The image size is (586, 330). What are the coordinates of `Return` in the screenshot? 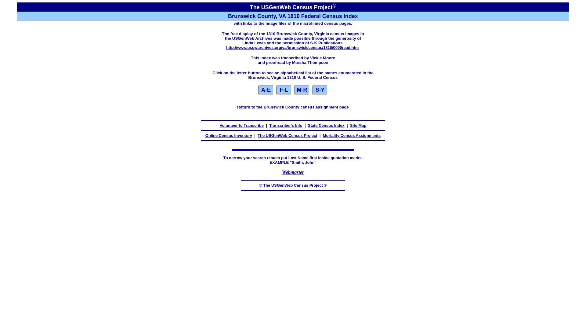 It's located at (244, 107).